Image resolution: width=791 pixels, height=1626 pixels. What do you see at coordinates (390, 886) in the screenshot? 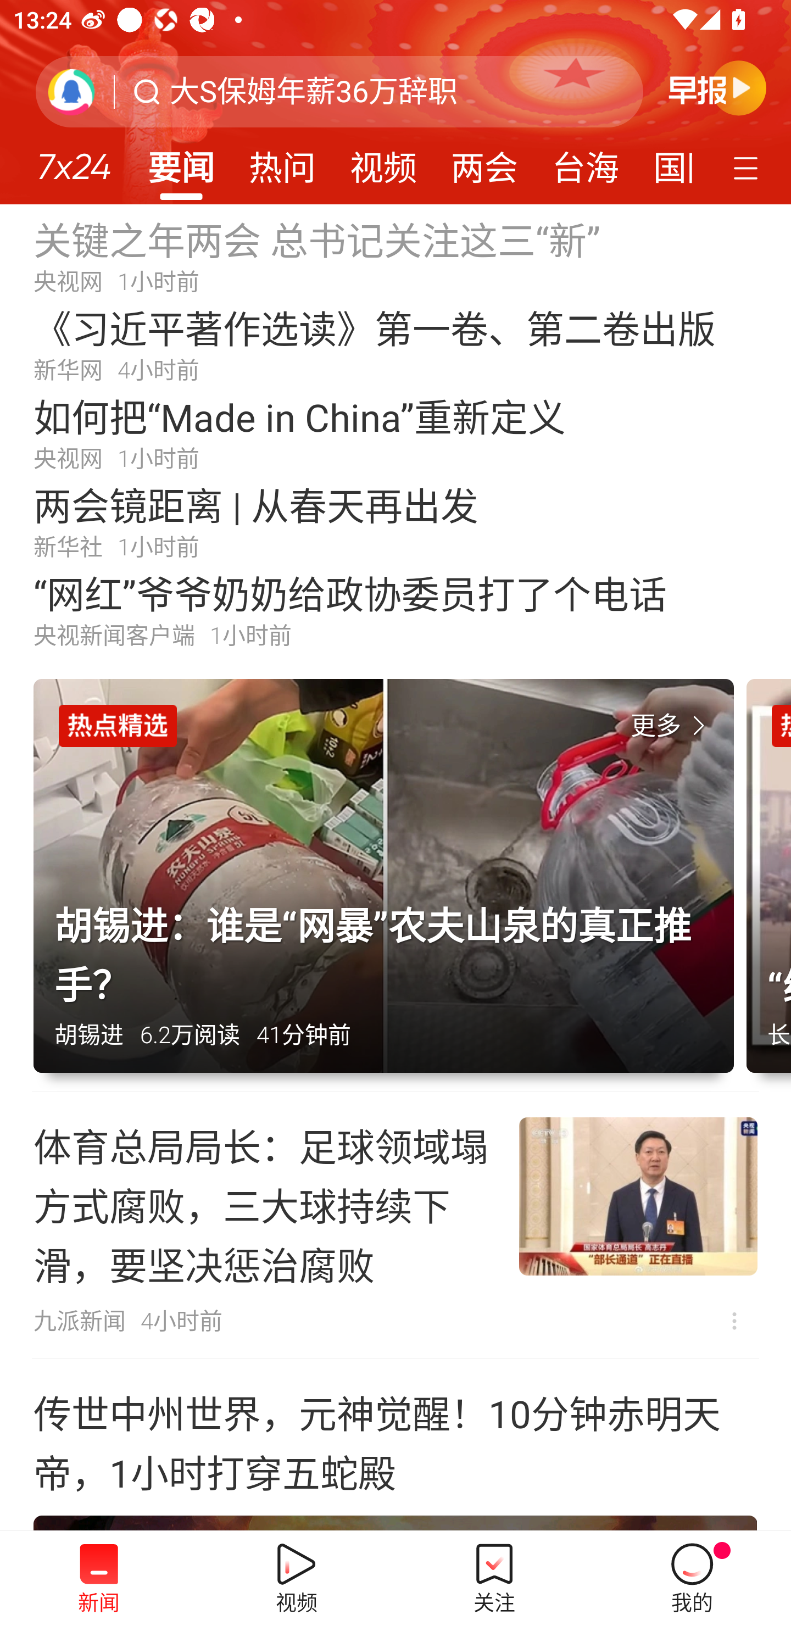
I see `更多  胡锡进：谁是“网暴”农夫山泉的真正推手？ 胡锡进   6.2万阅读   41分钟前` at bounding box center [390, 886].